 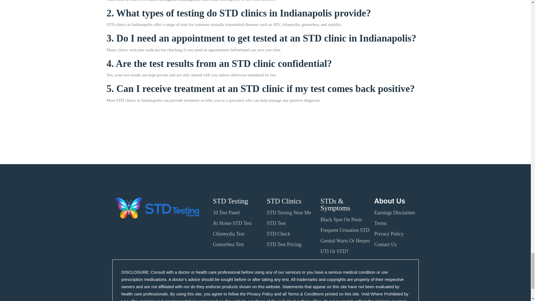 What do you see at coordinates (228, 244) in the screenshot?
I see `Gonorrhea Test` at bounding box center [228, 244].